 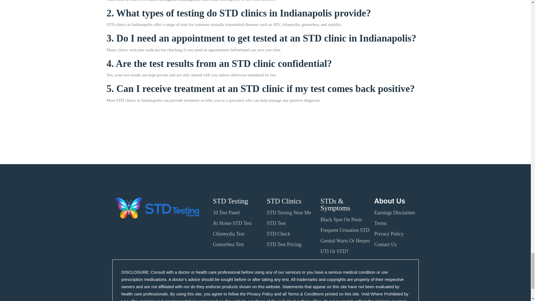 What do you see at coordinates (228, 244) in the screenshot?
I see `Gonorrhea Test` at bounding box center [228, 244].